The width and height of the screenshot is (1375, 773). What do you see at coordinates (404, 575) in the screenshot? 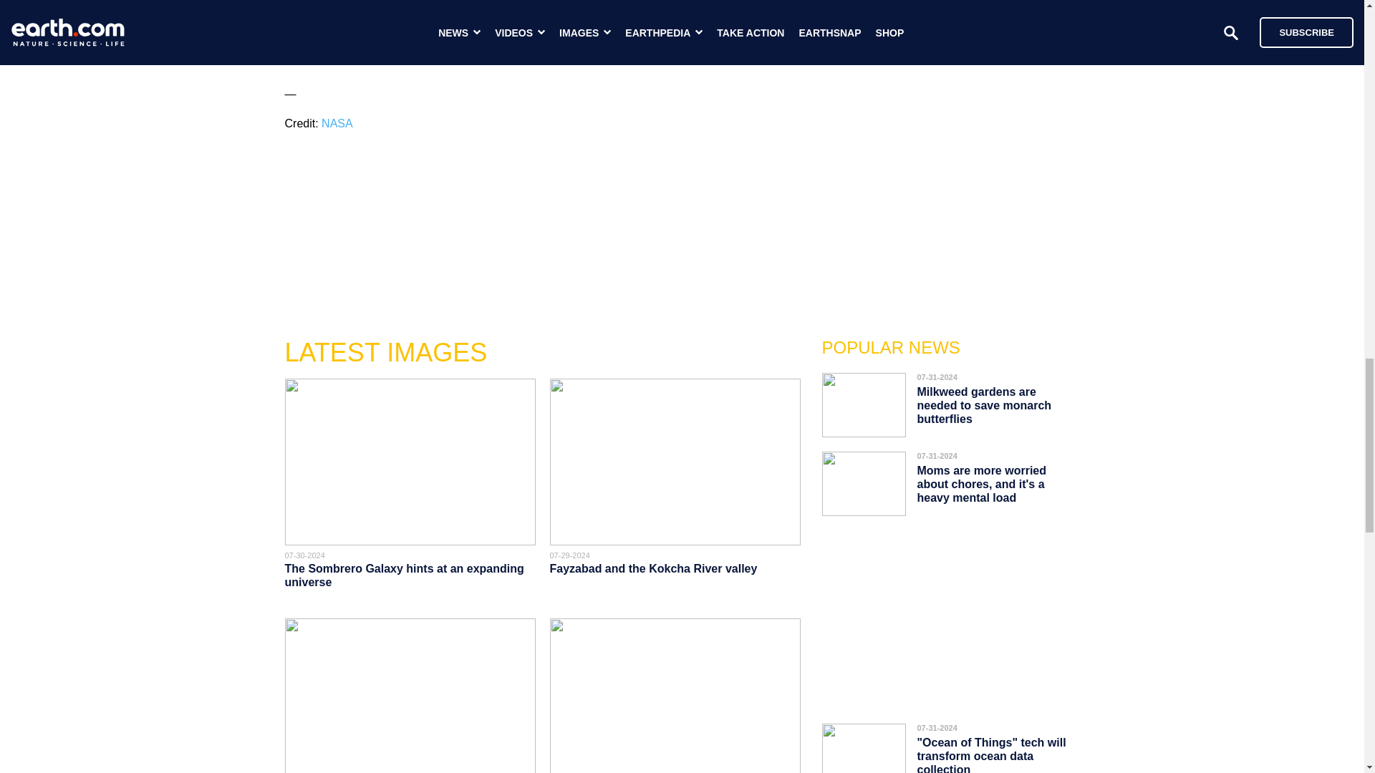
I see `The Sombrero Galaxy hints at an expanding universe ` at bounding box center [404, 575].